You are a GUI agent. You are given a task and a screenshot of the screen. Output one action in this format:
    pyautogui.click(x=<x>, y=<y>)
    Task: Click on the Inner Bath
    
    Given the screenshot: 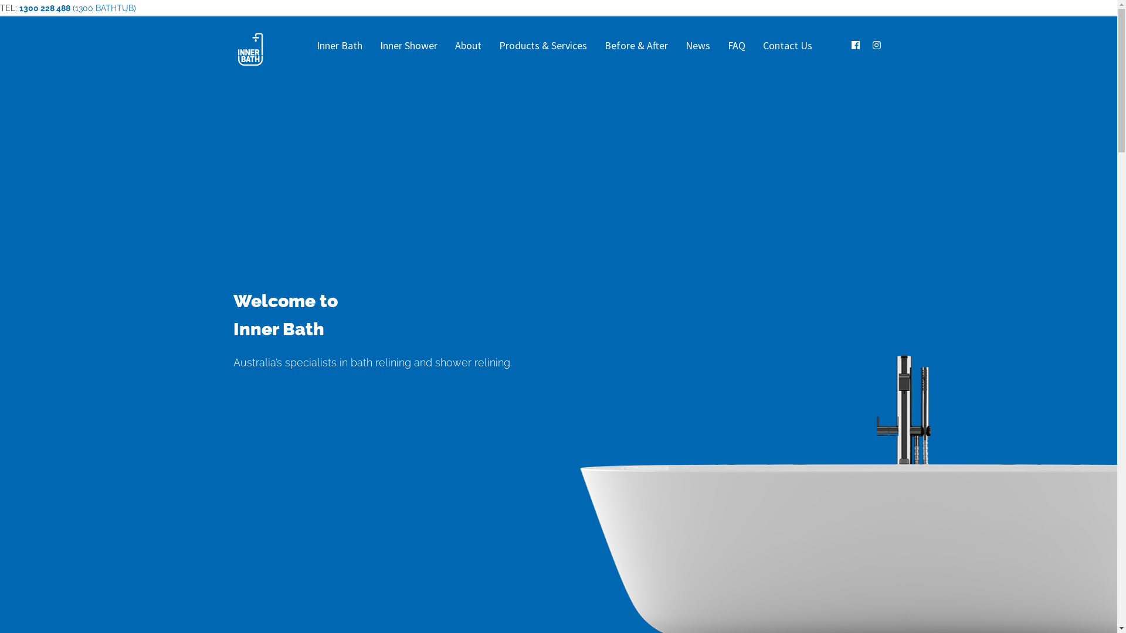 What is the action you would take?
    pyautogui.click(x=339, y=46)
    